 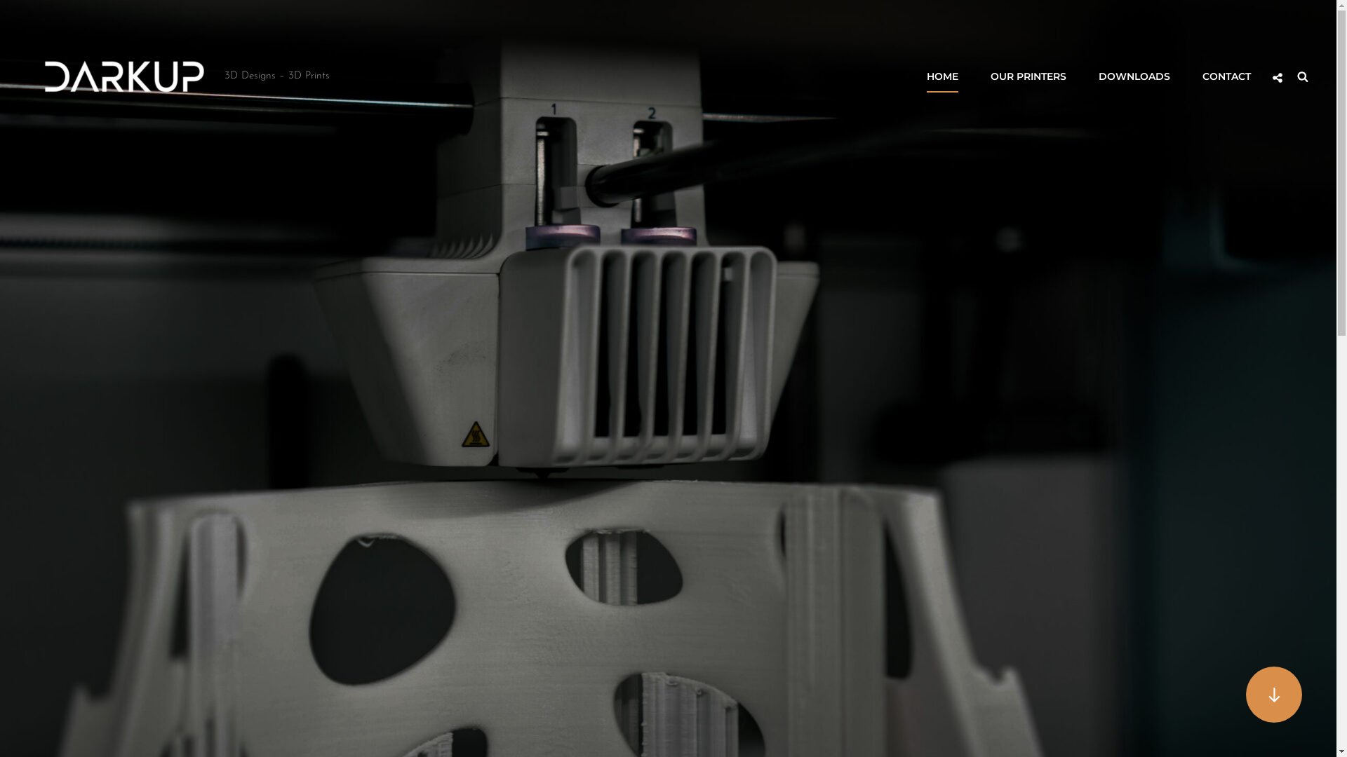 What do you see at coordinates (1226, 76) in the screenshot?
I see `CONTACT` at bounding box center [1226, 76].